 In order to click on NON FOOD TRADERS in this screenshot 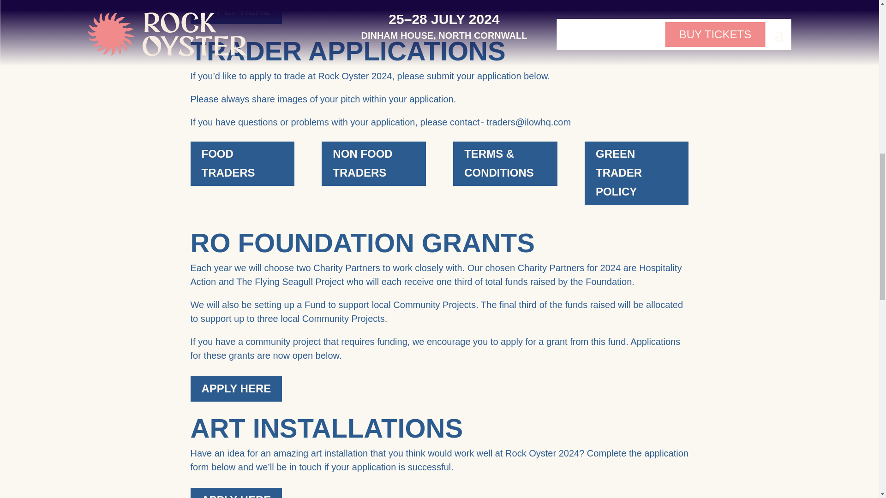, I will do `click(373, 163)`.